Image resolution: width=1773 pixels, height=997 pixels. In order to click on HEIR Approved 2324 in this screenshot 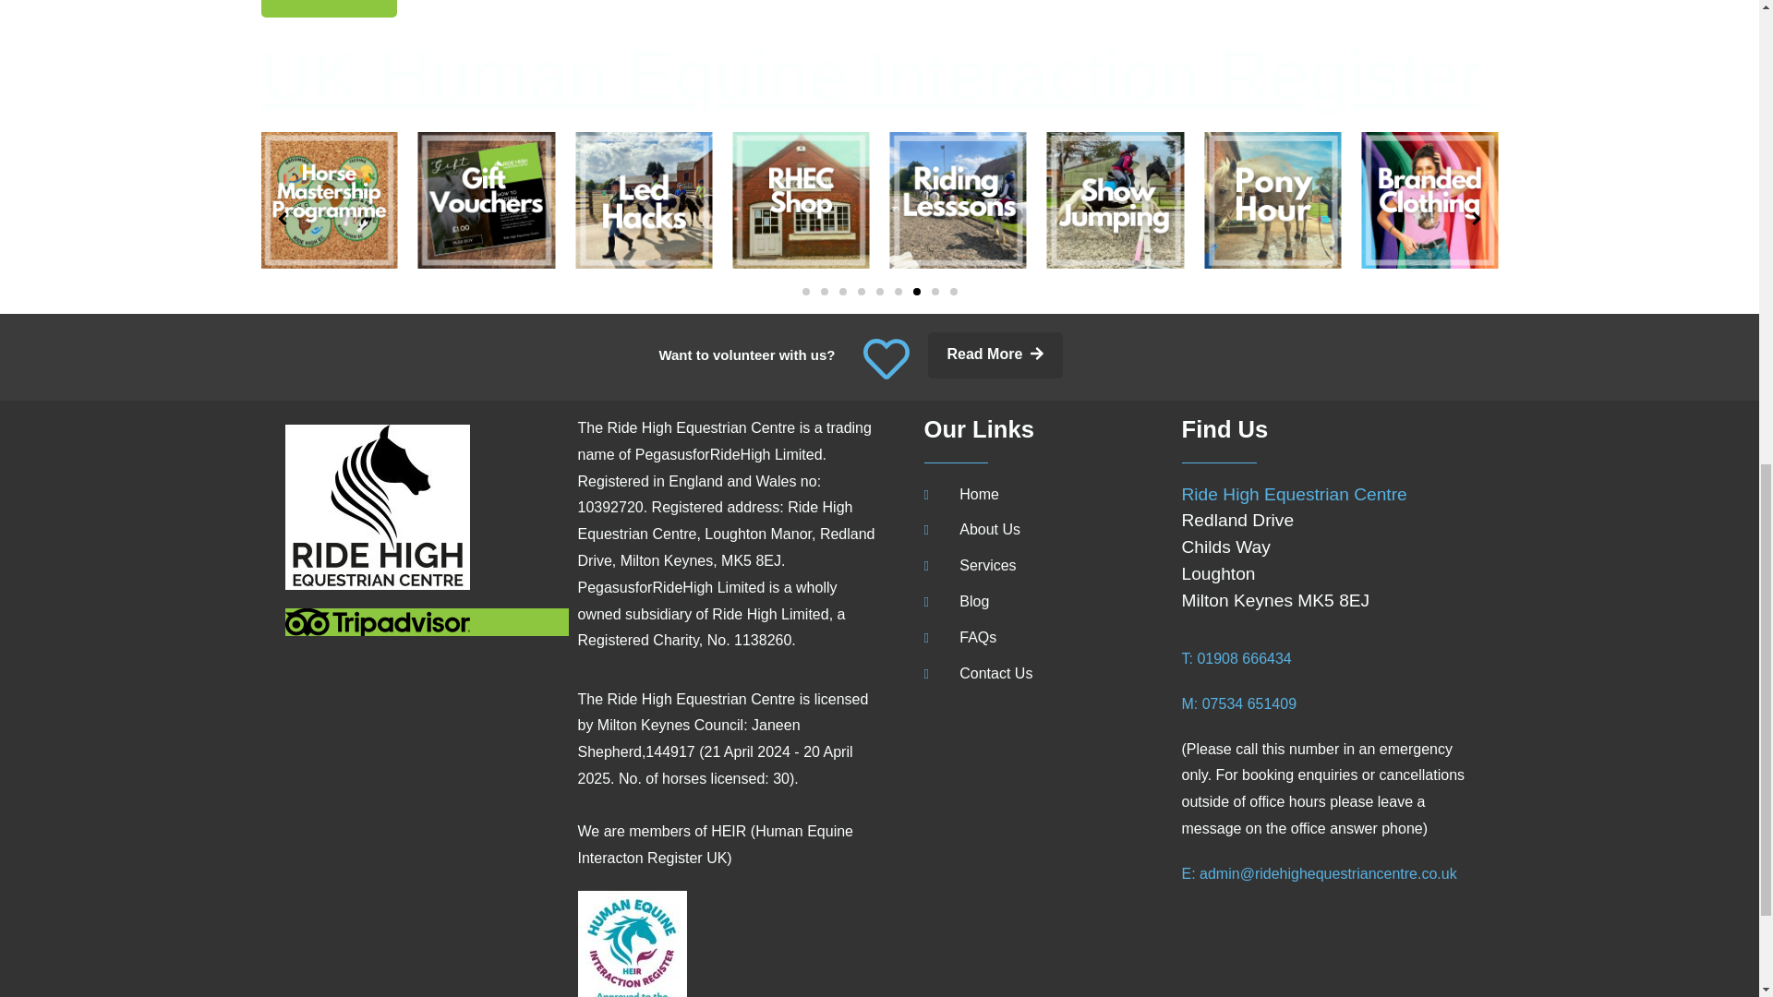, I will do `click(632, 943)`.